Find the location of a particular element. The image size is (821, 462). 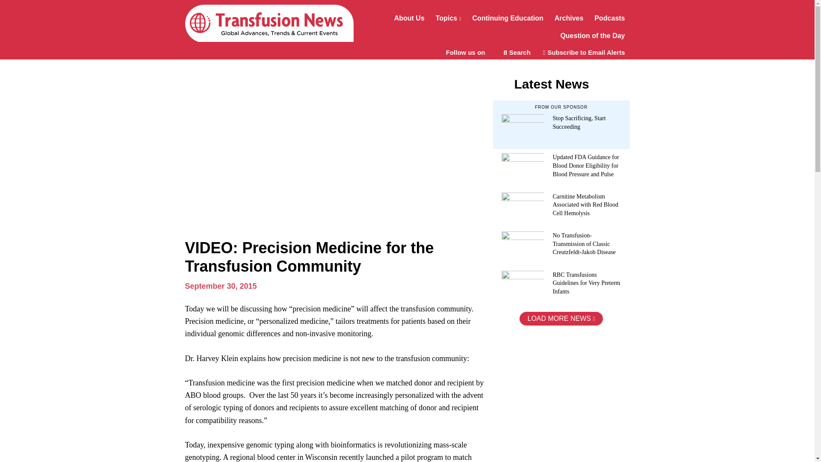

Topics is located at coordinates (449, 19).